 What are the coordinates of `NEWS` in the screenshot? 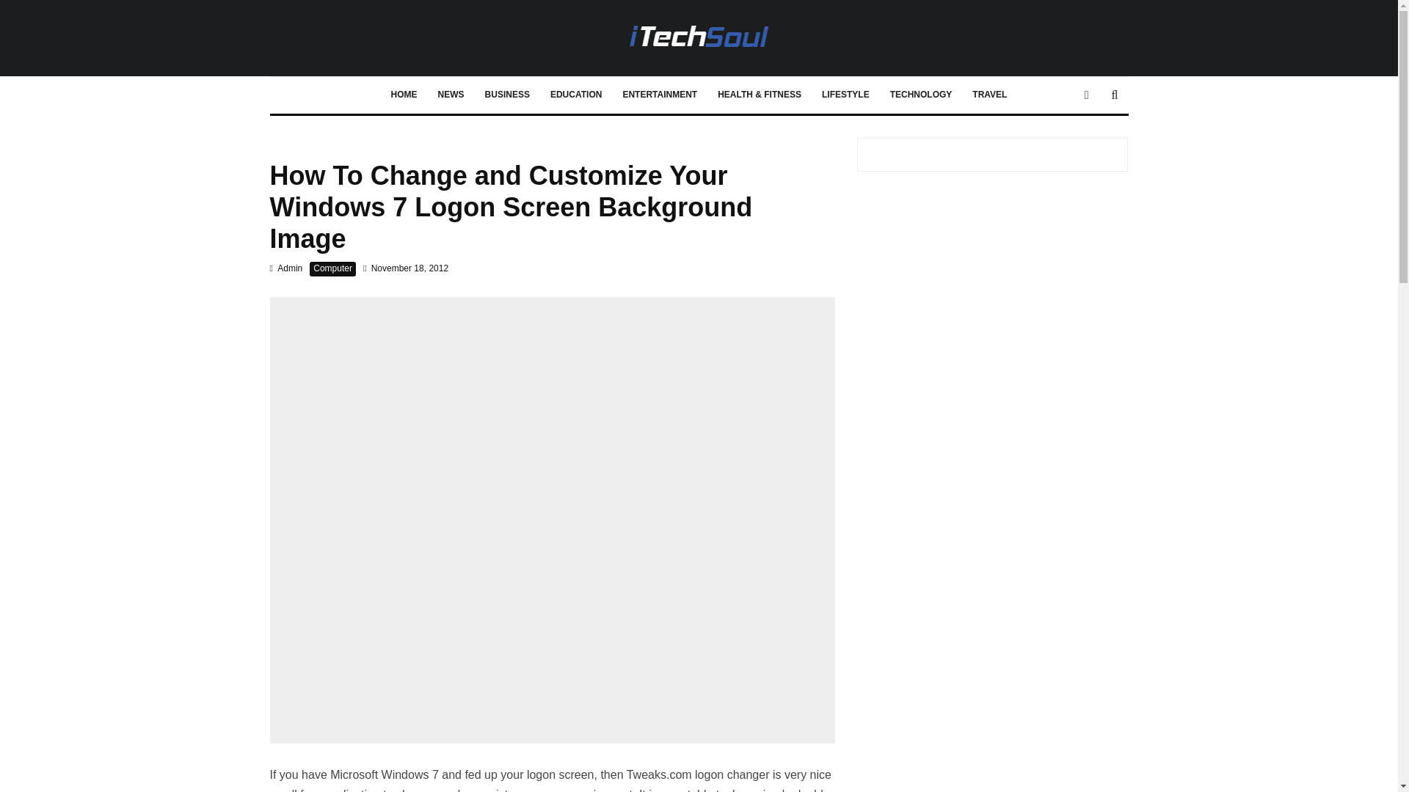 It's located at (451, 95).